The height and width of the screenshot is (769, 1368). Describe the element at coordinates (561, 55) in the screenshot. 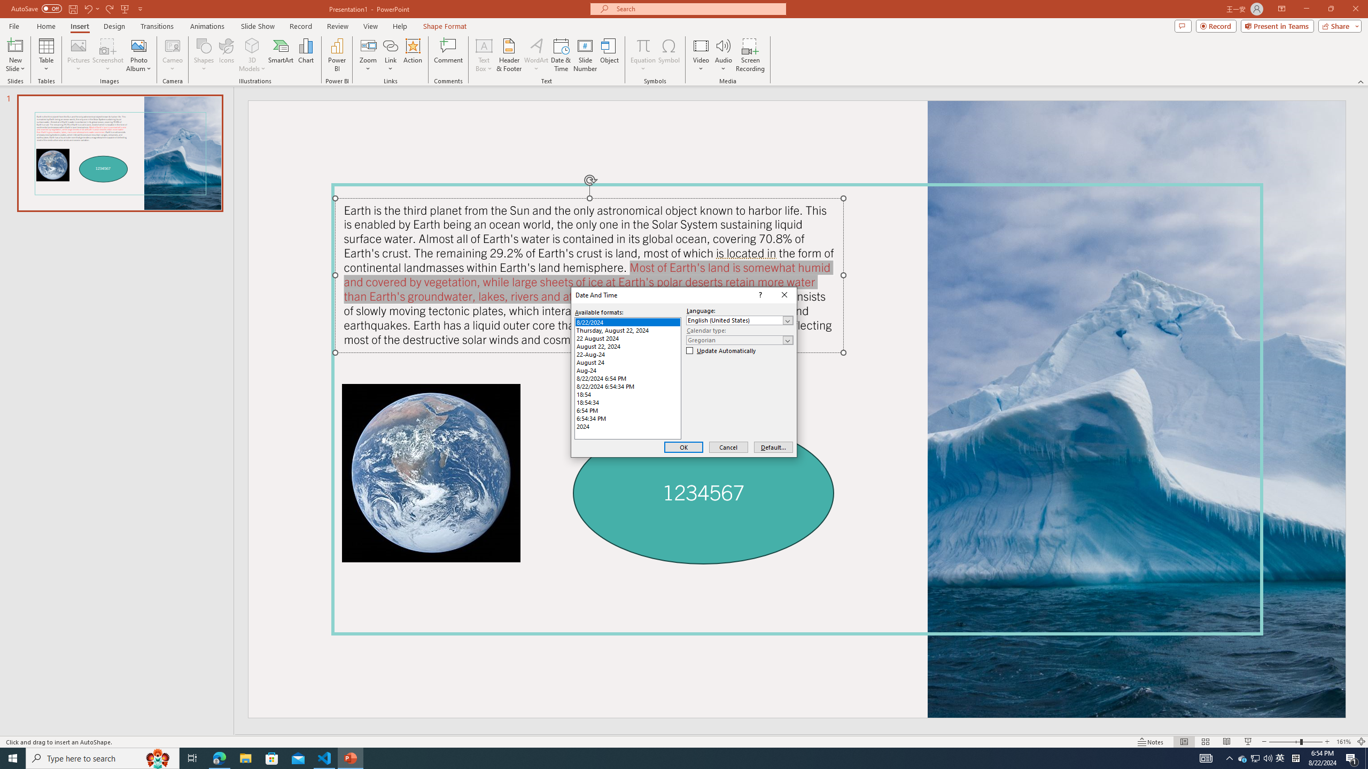

I see `Date & Time...` at that location.